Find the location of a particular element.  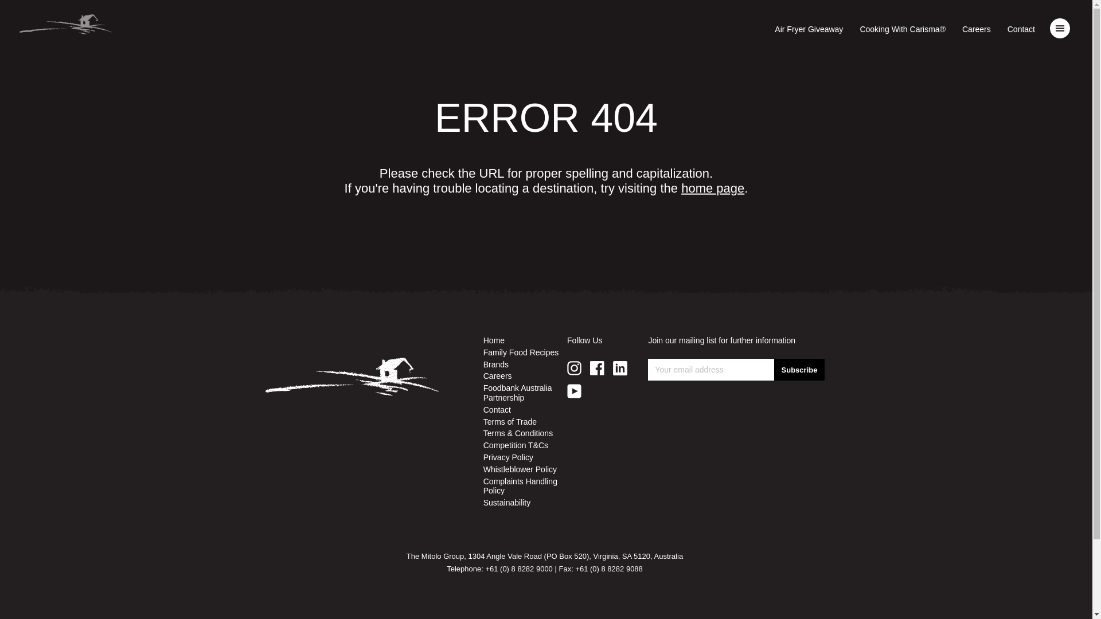

+61 (0) 8 8282 9088 is located at coordinates (608, 569).